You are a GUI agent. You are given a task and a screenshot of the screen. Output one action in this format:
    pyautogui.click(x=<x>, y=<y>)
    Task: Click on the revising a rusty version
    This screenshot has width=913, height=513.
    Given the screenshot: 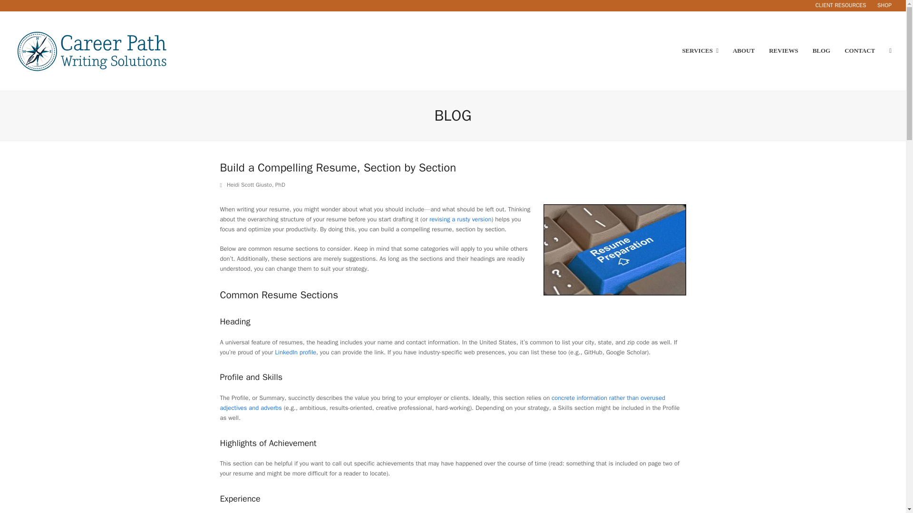 What is the action you would take?
    pyautogui.click(x=460, y=218)
    